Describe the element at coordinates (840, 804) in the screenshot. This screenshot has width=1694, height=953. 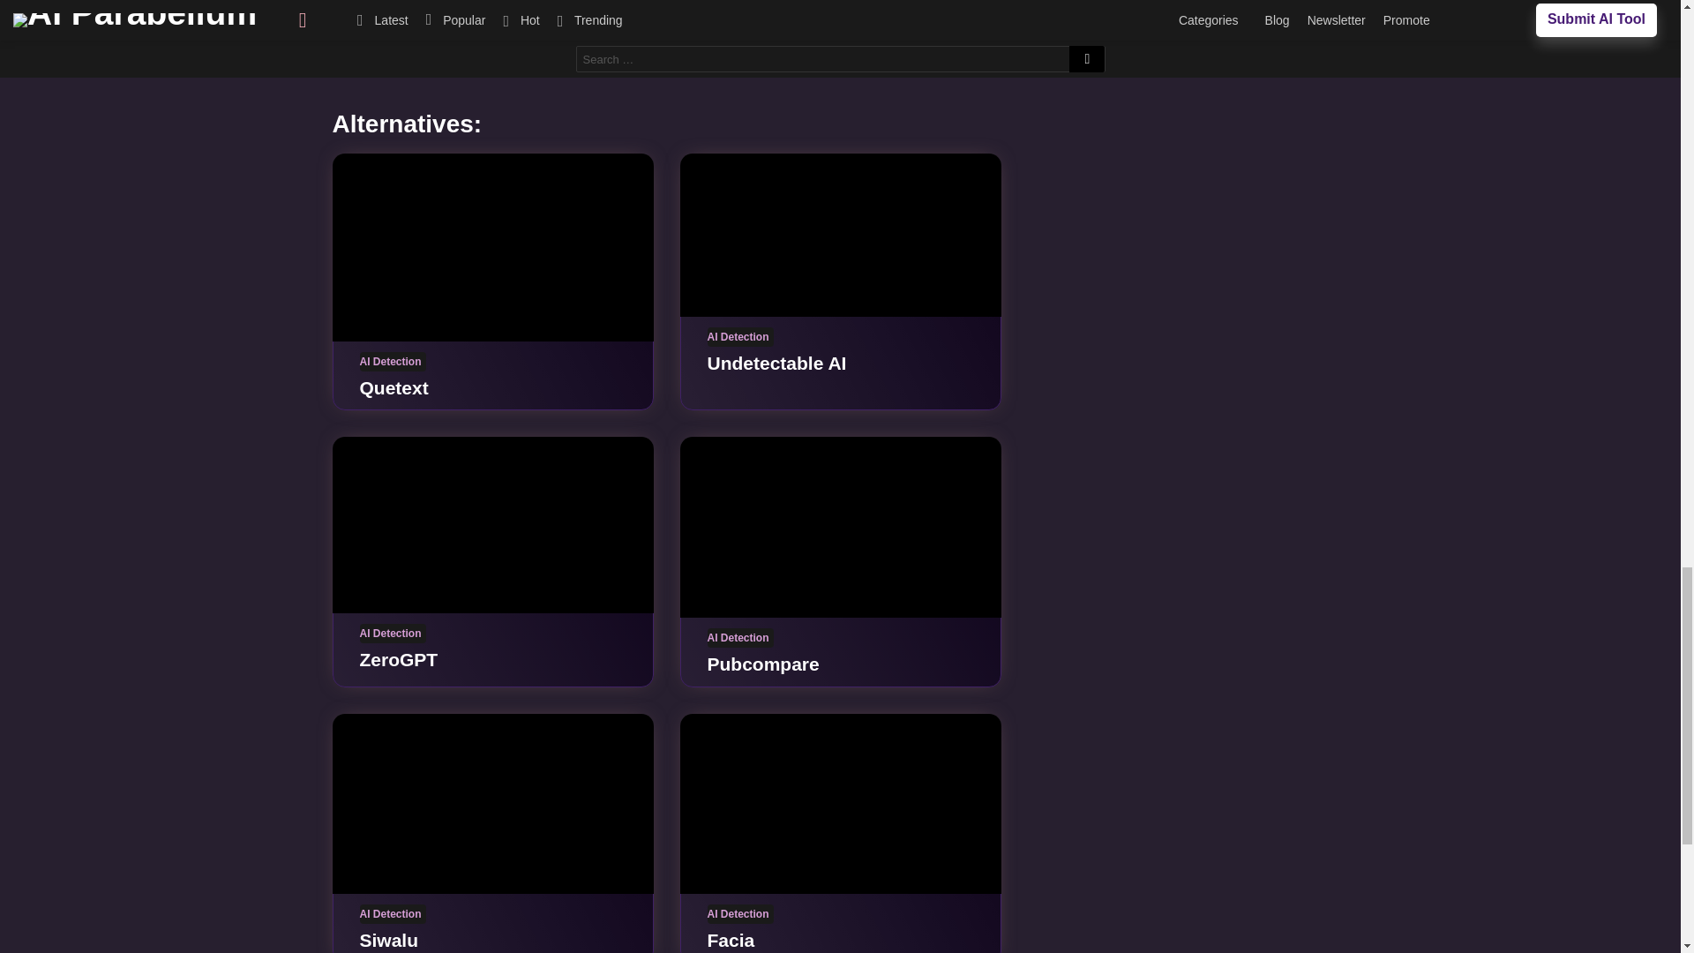
I see `Facia` at that location.